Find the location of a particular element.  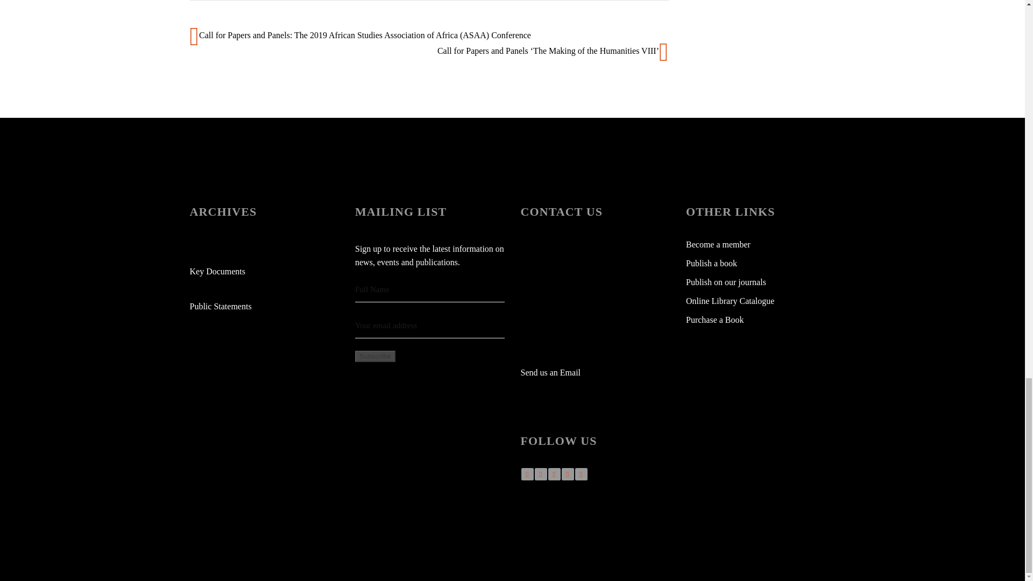

Instagram is located at coordinates (580, 474).